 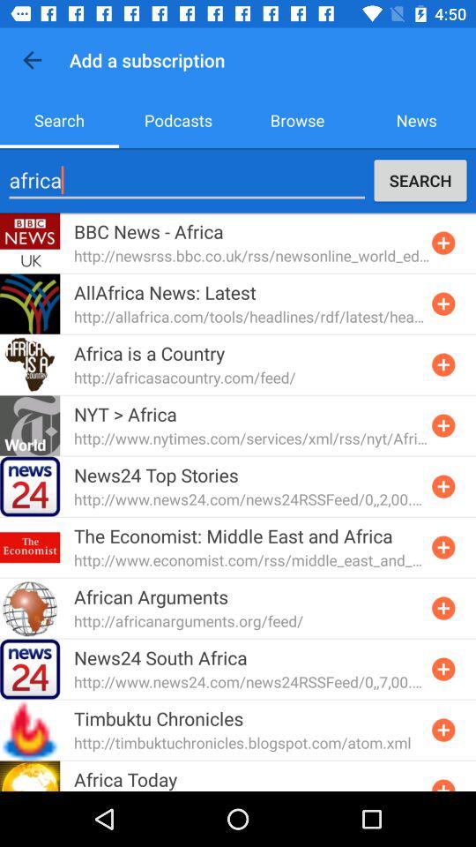 I want to click on tap the icon below the http www economist, so click(x=152, y=596).